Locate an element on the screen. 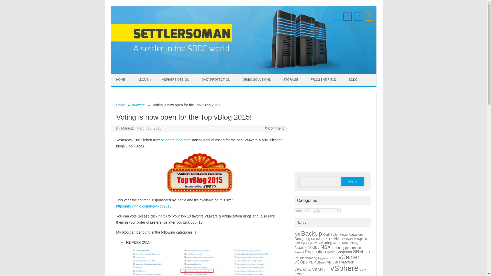 Image resolution: width=491 pixels, height=276 pixels. vSphere-land.com is located at coordinates (176, 140).